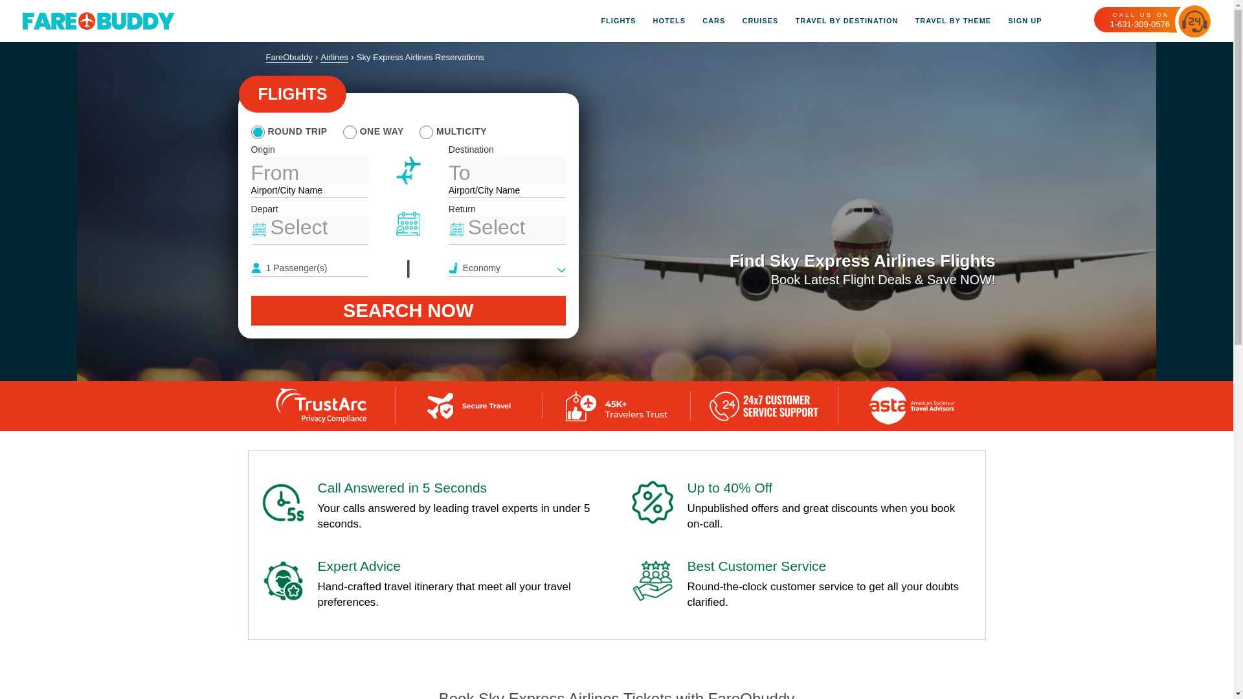  I want to click on FareObuddy, so click(289, 58).